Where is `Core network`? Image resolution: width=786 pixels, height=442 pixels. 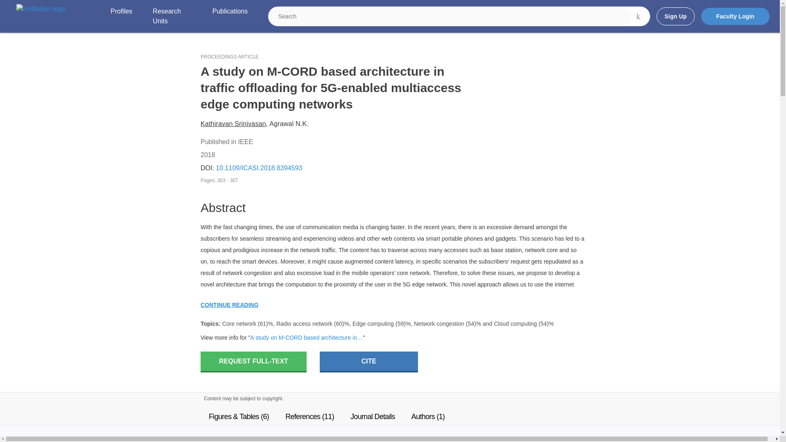
Core network is located at coordinates (239, 324).